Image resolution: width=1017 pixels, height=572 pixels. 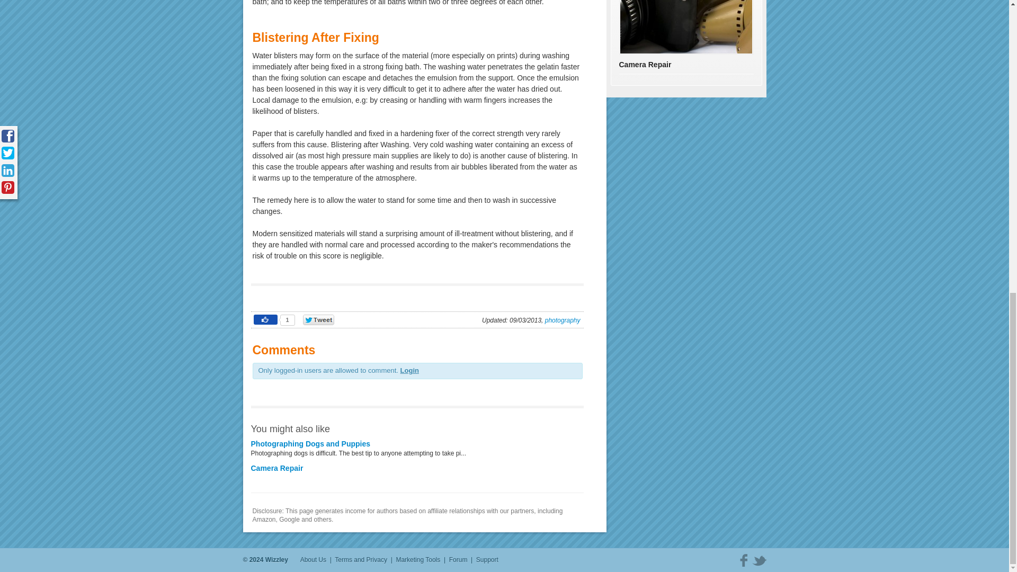 What do you see at coordinates (311, 444) in the screenshot?
I see `Photographing Dogs and Puppies` at bounding box center [311, 444].